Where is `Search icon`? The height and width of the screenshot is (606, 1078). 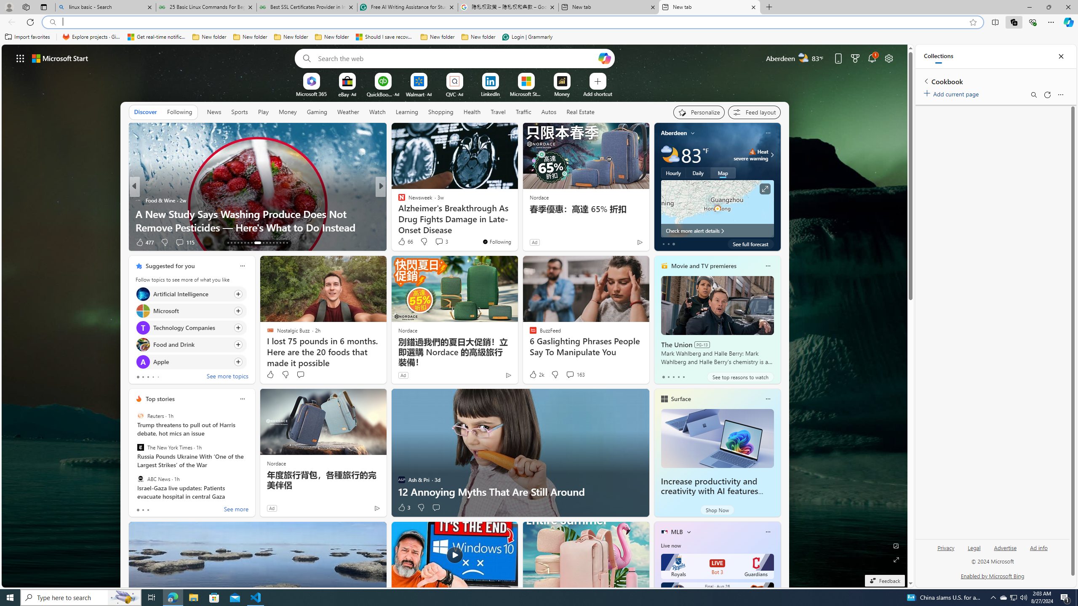 Search icon is located at coordinates (52, 22).